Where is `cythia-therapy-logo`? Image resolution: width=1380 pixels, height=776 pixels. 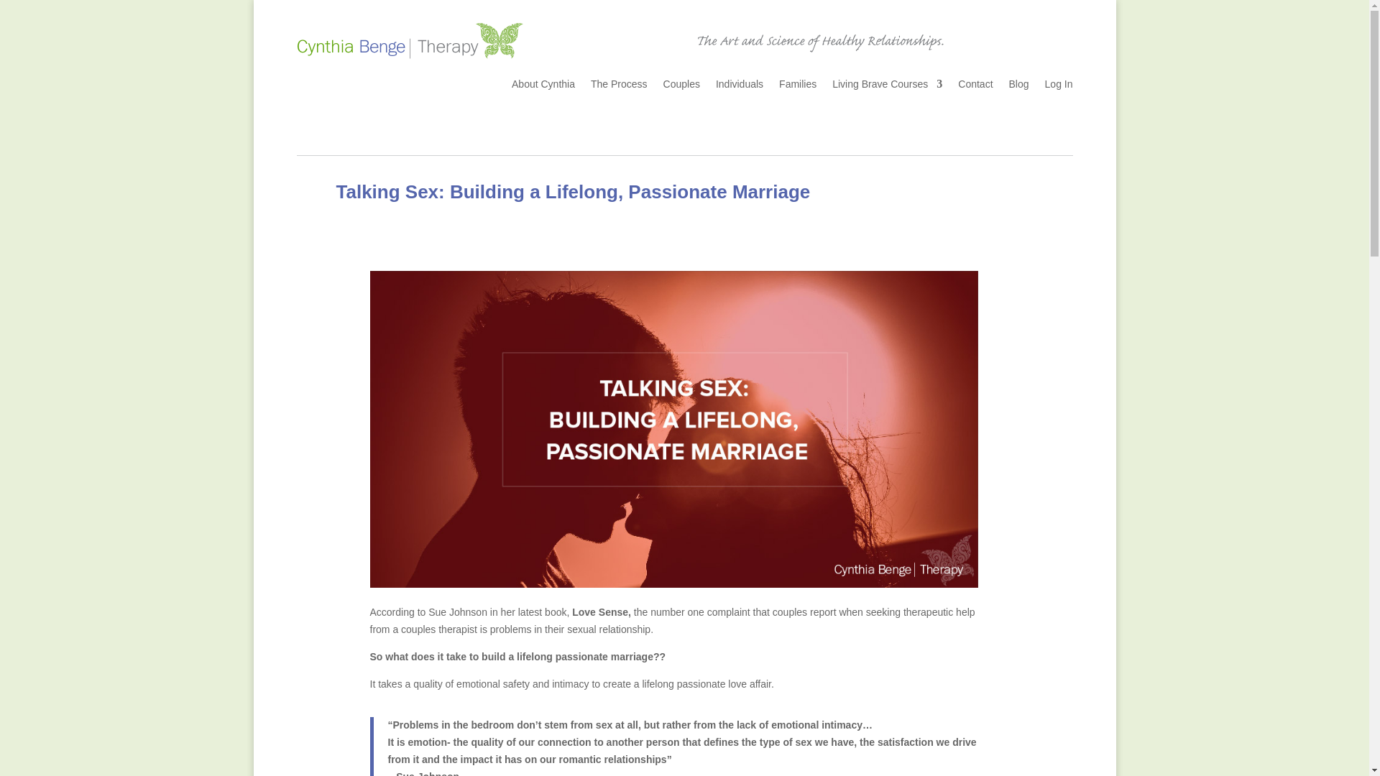
cythia-therapy-logo is located at coordinates (410, 40).